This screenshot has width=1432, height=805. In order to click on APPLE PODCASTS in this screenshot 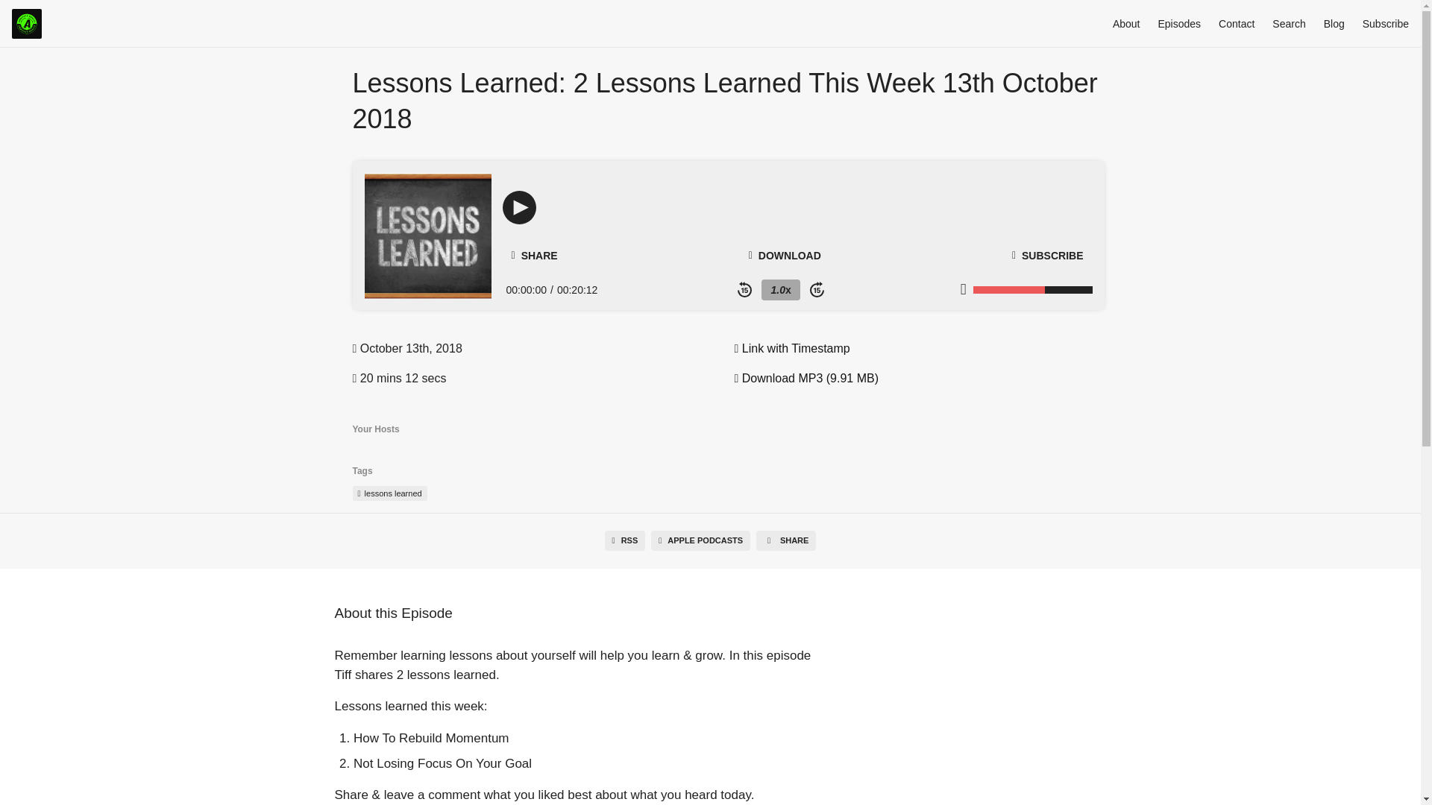, I will do `click(701, 540)`.